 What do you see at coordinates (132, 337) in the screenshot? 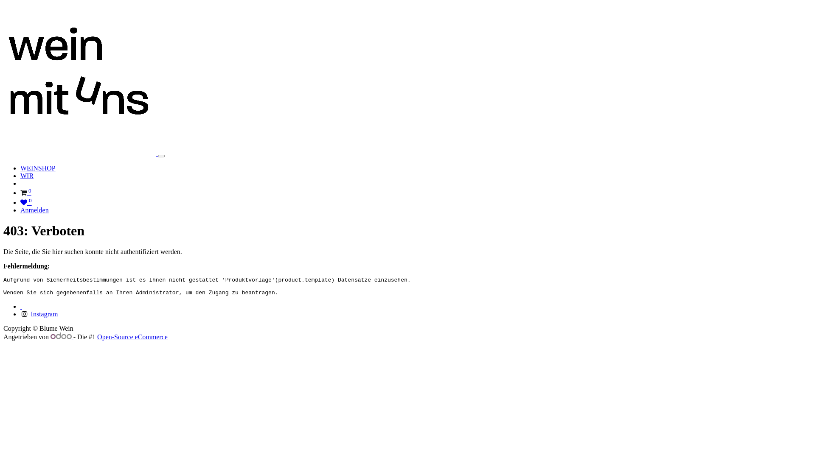
I see `Open-Source eCommerce` at bounding box center [132, 337].